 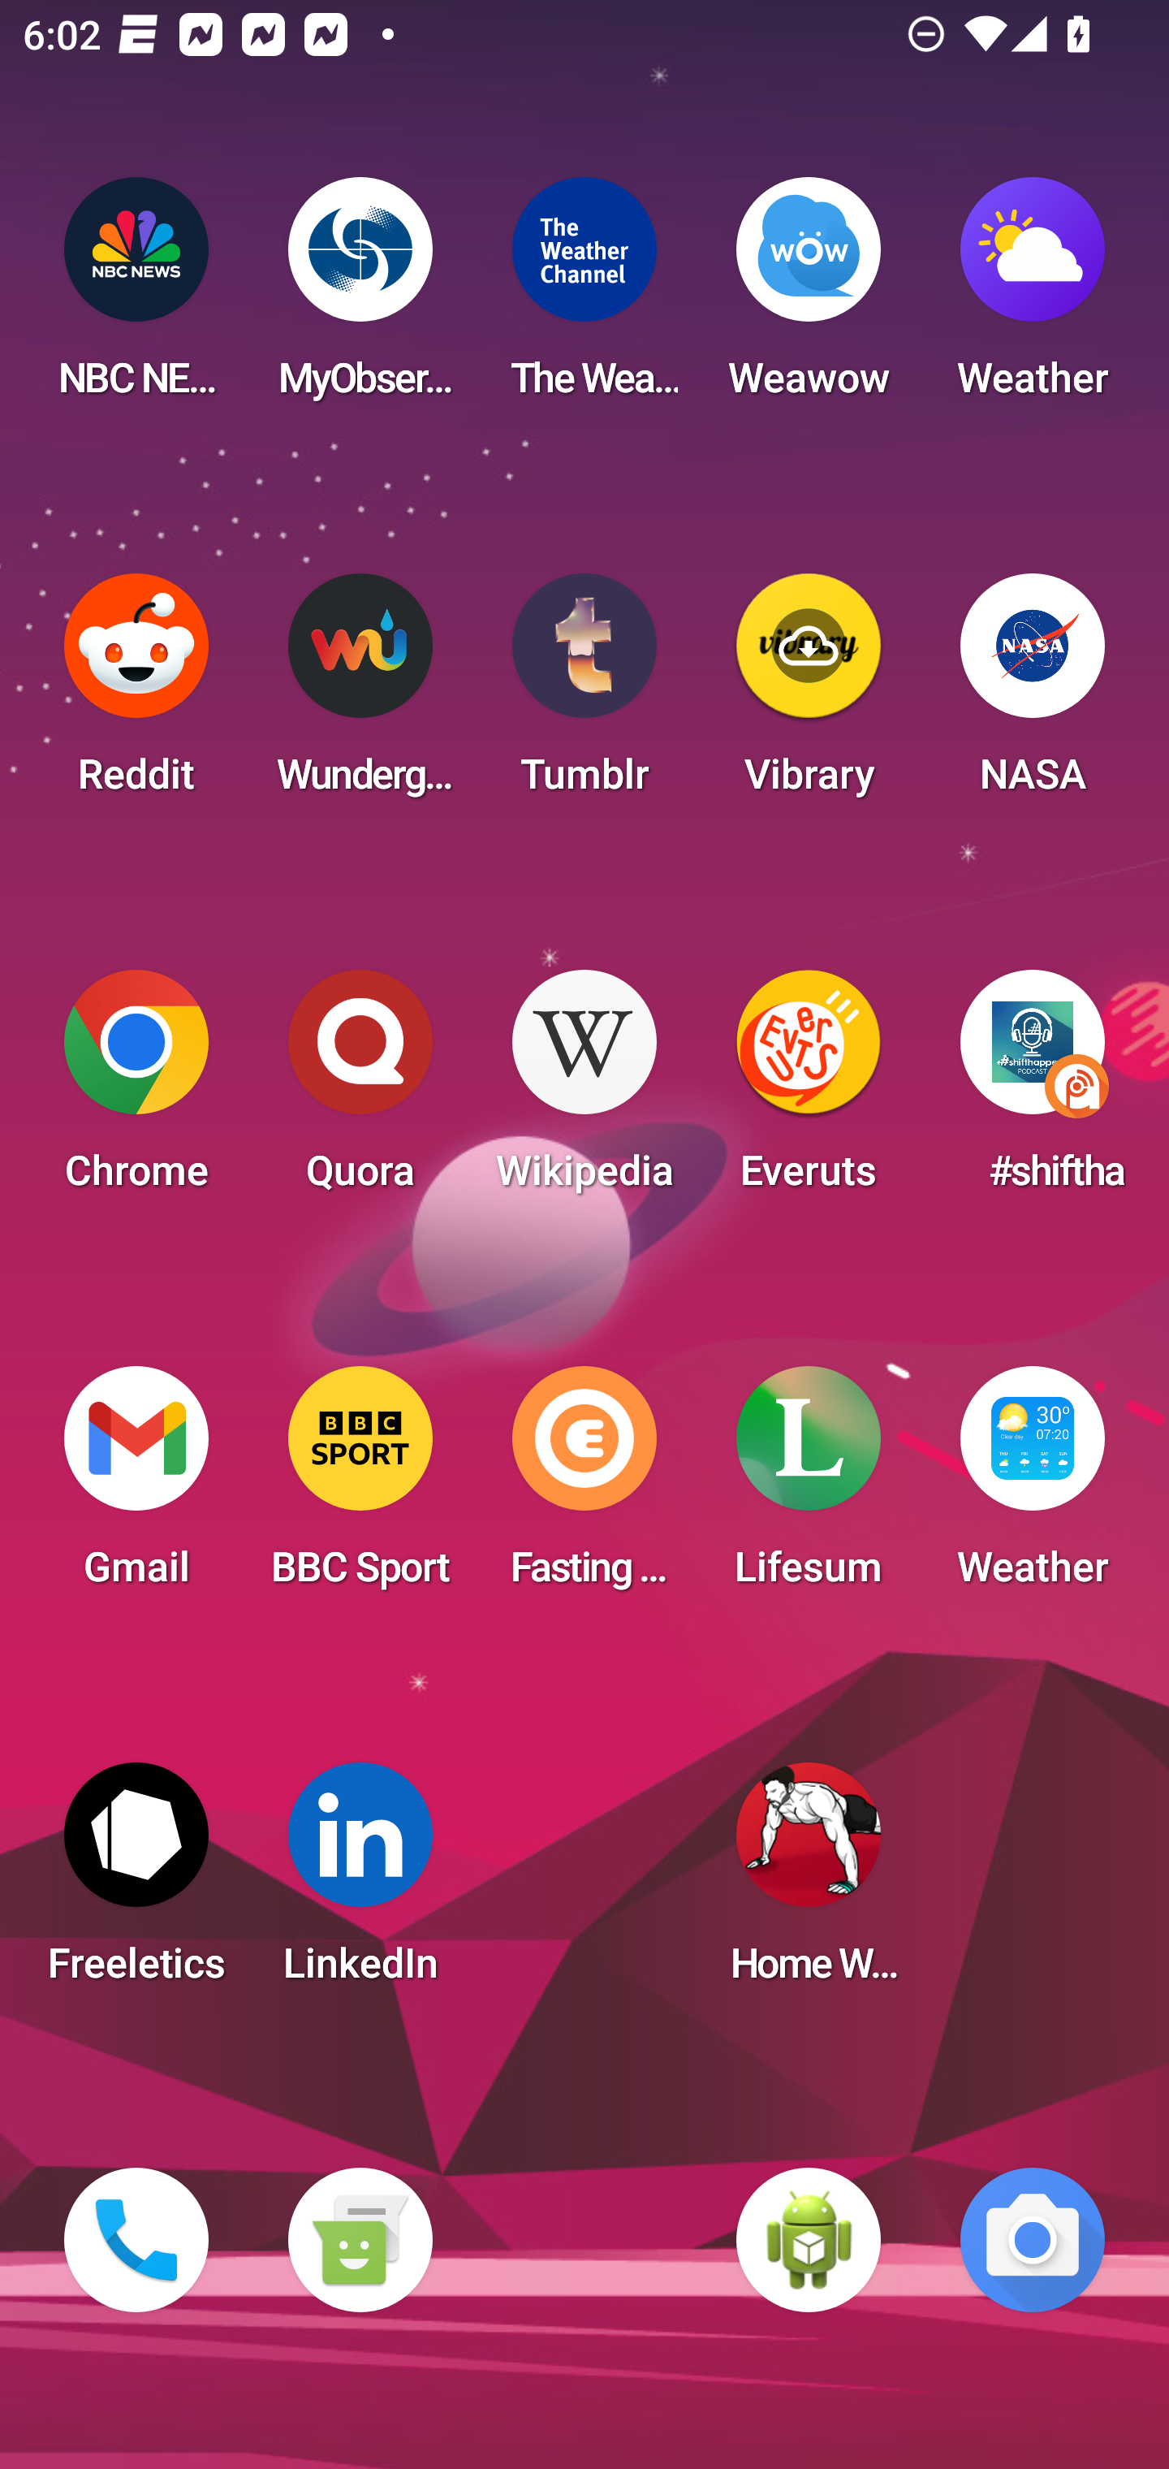 What do you see at coordinates (1033, 1090) in the screenshot?
I see `#shifthappens in the Digital Workplace Podcast` at bounding box center [1033, 1090].